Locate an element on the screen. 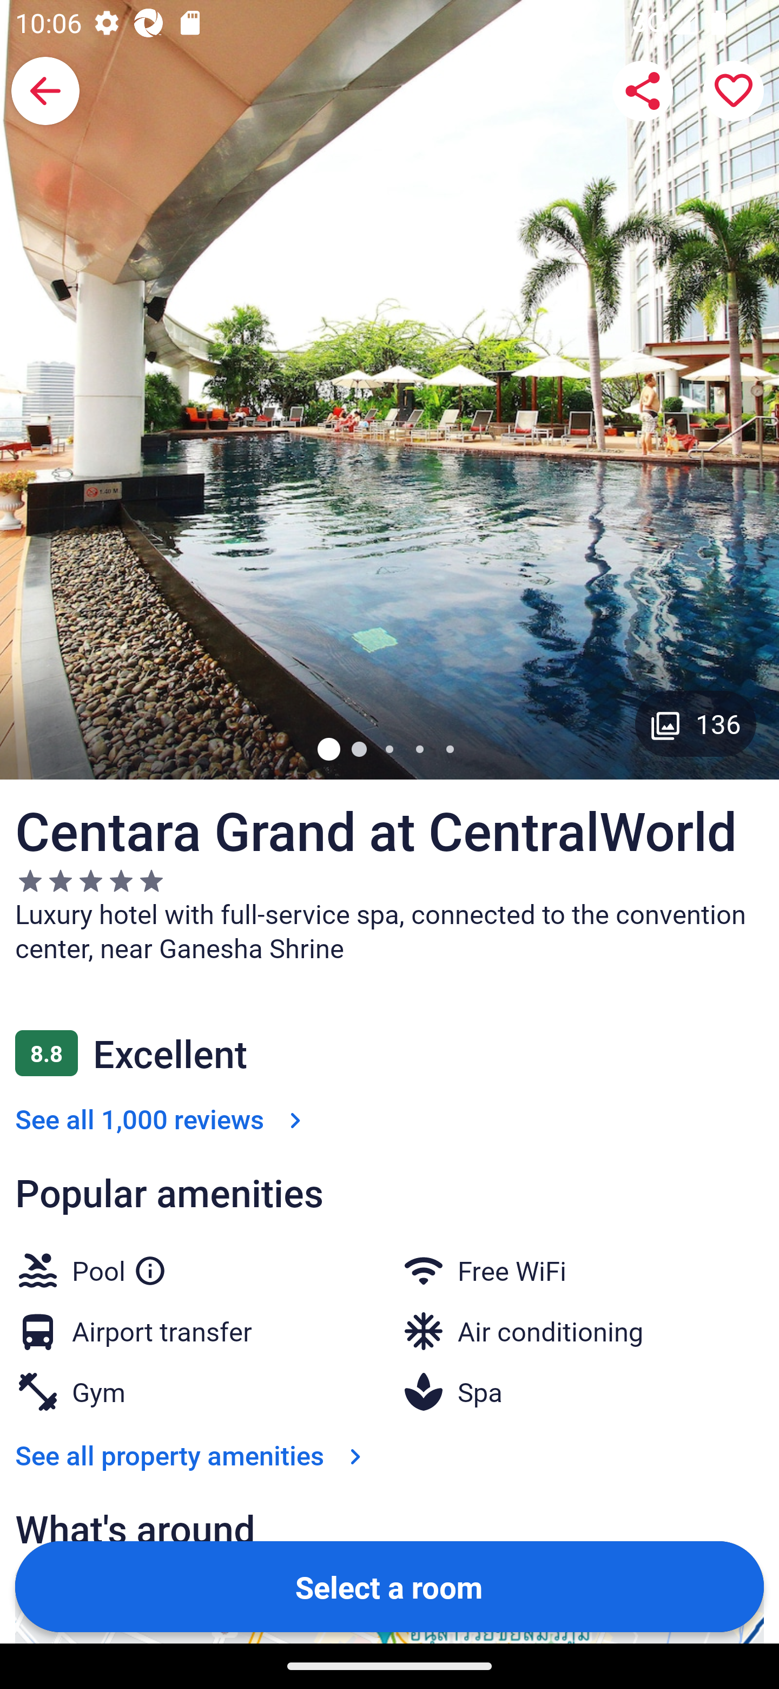  Save property to a trip is located at coordinates (734, 91).